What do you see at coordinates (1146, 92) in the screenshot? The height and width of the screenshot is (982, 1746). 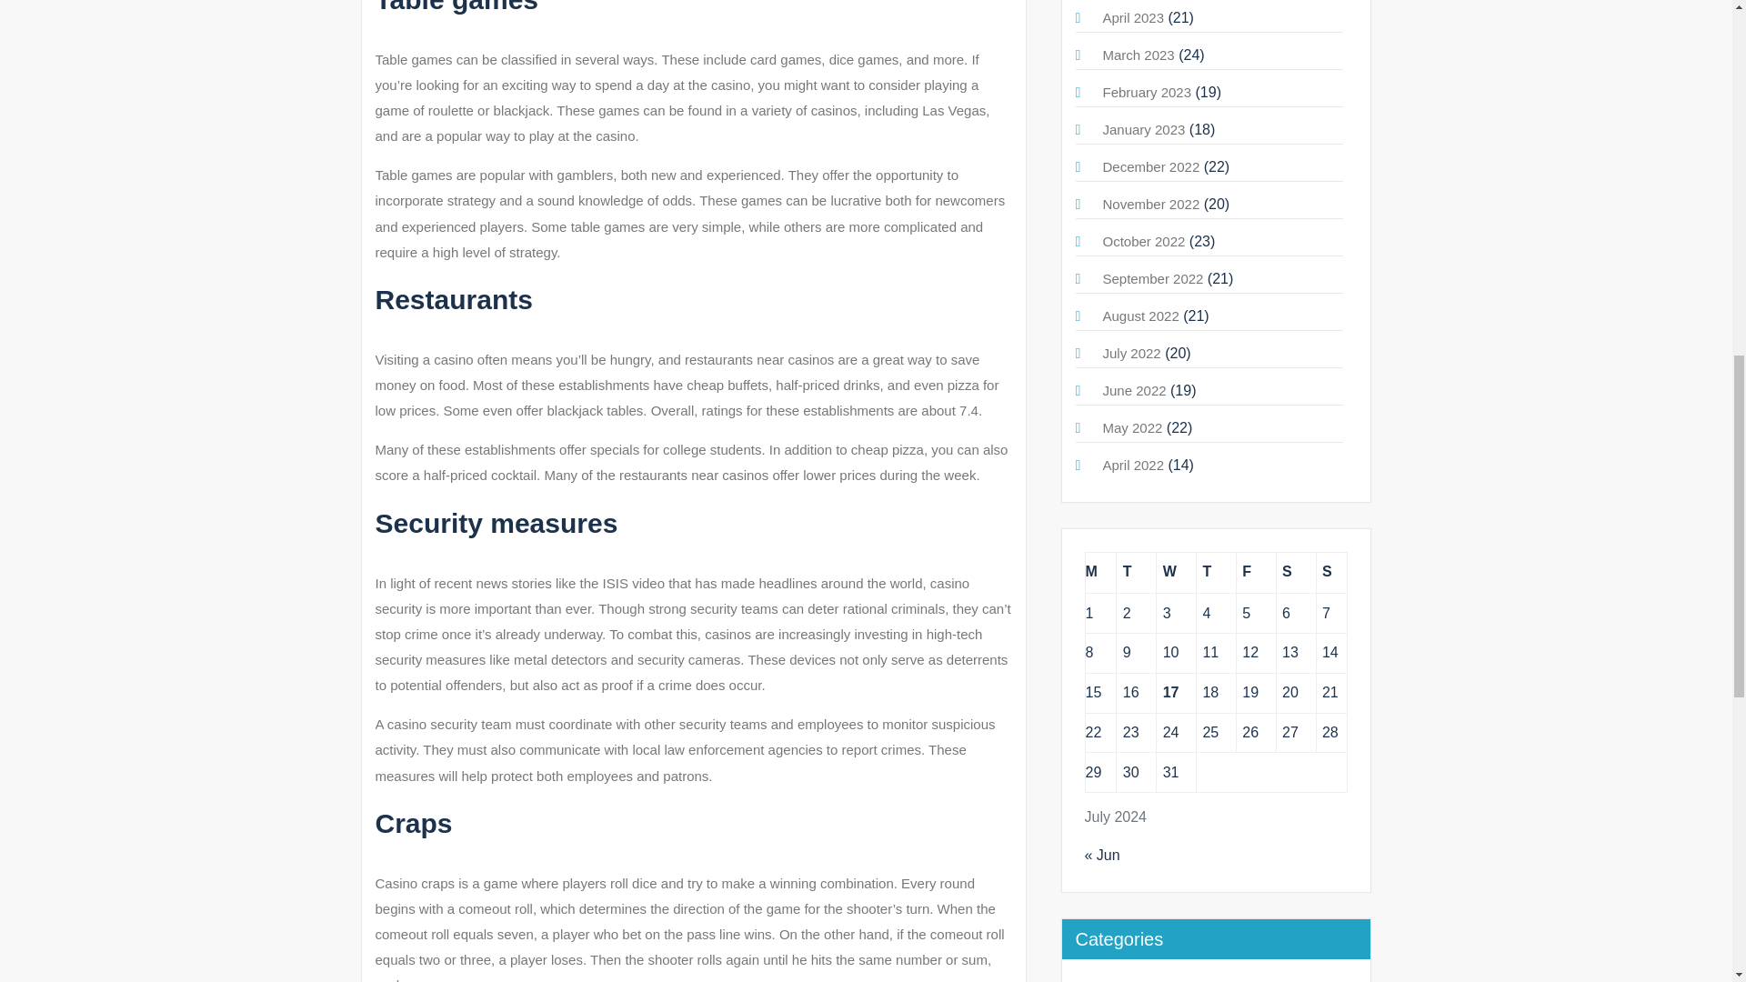 I see `February 2023` at bounding box center [1146, 92].